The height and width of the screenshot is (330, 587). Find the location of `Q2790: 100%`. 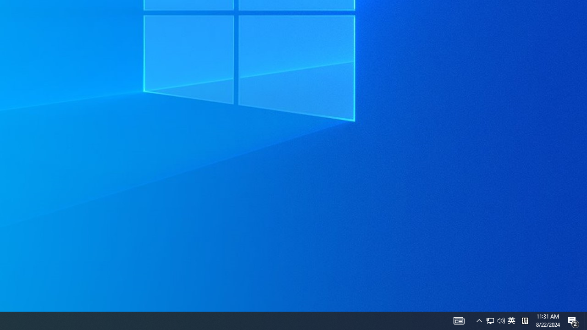

Q2790: 100% is located at coordinates (501, 321).